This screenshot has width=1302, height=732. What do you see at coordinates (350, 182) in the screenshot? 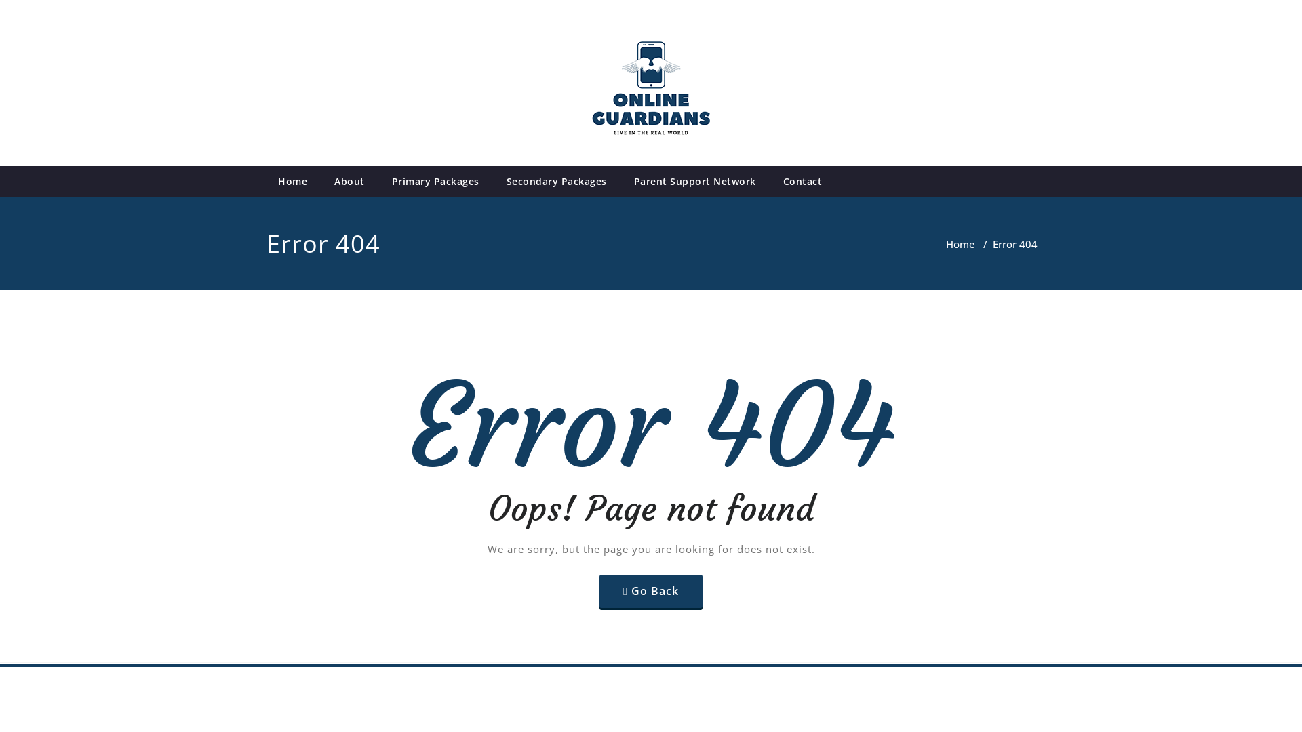
I see `About` at bounding box center [350, 182].